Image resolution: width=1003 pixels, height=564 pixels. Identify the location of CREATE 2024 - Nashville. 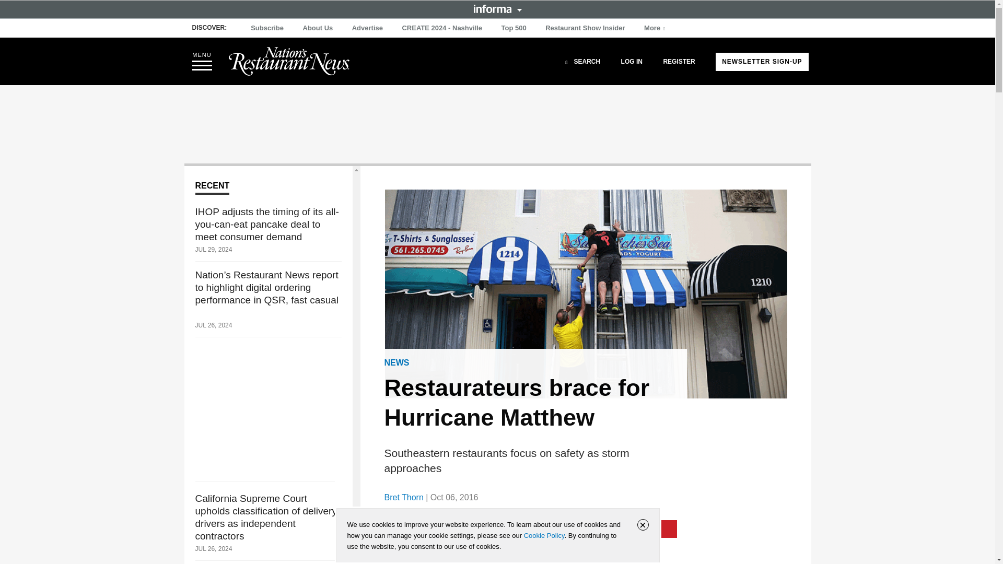
(442, 28).